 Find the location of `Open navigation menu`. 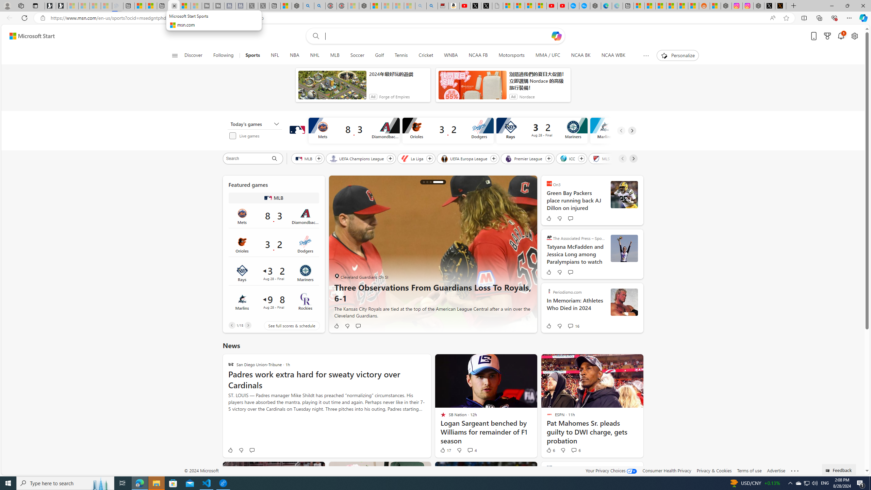

Open navigation menu is located at coordinates (175, 55).